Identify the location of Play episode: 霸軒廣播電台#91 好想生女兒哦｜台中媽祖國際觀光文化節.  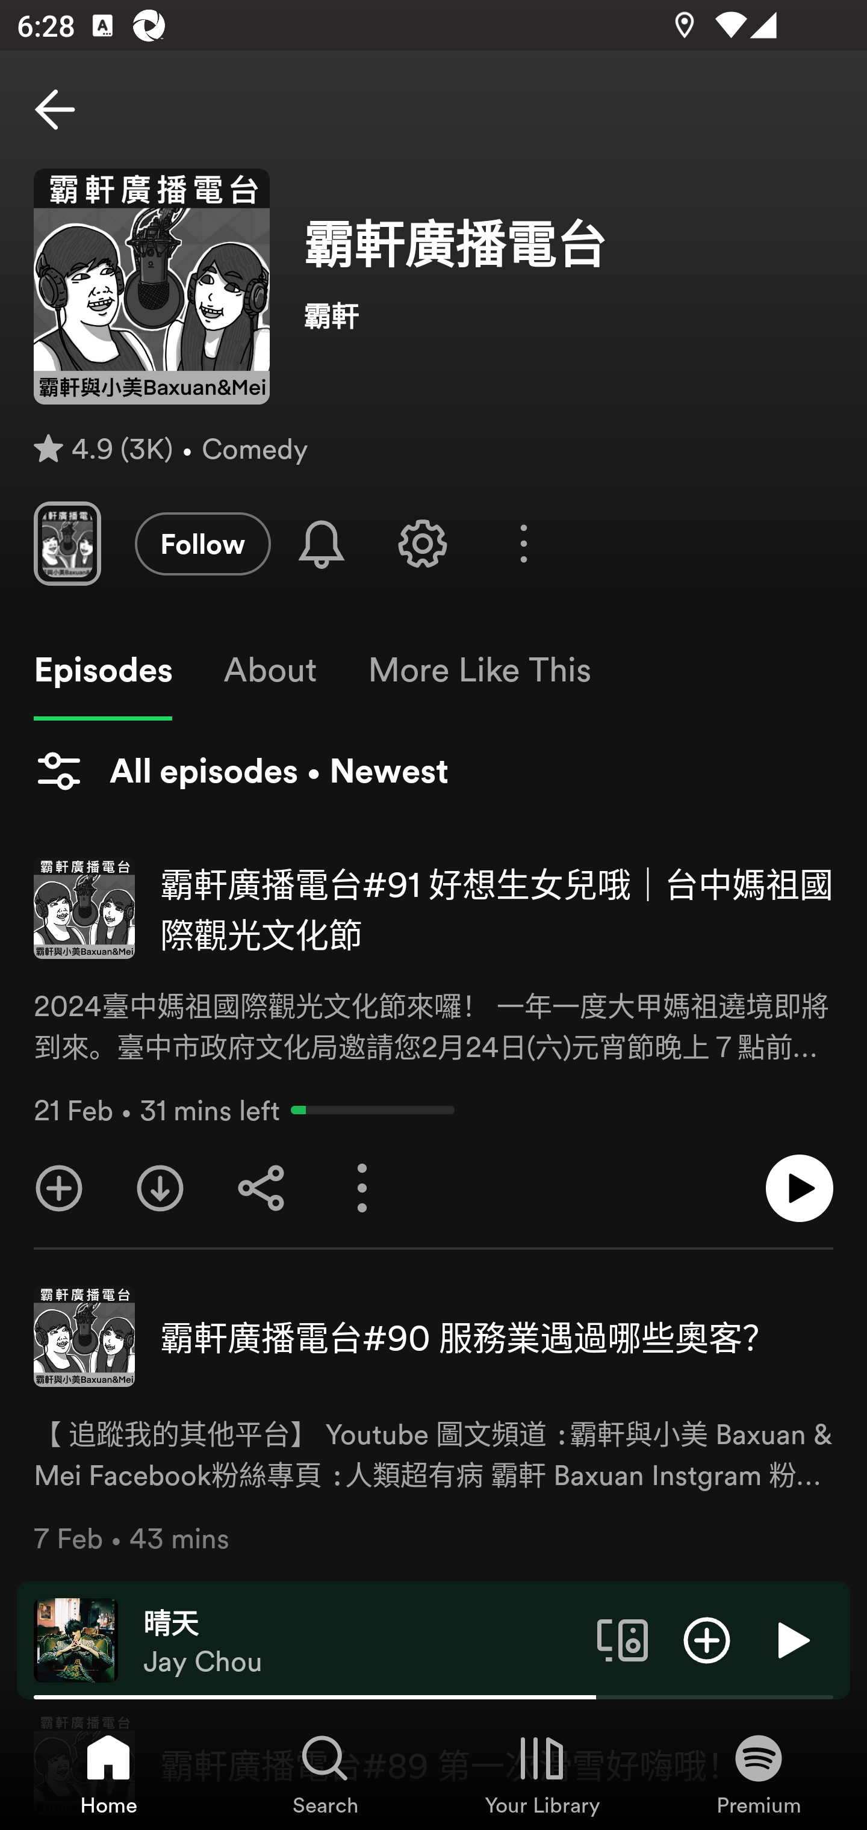
(800, 1188).